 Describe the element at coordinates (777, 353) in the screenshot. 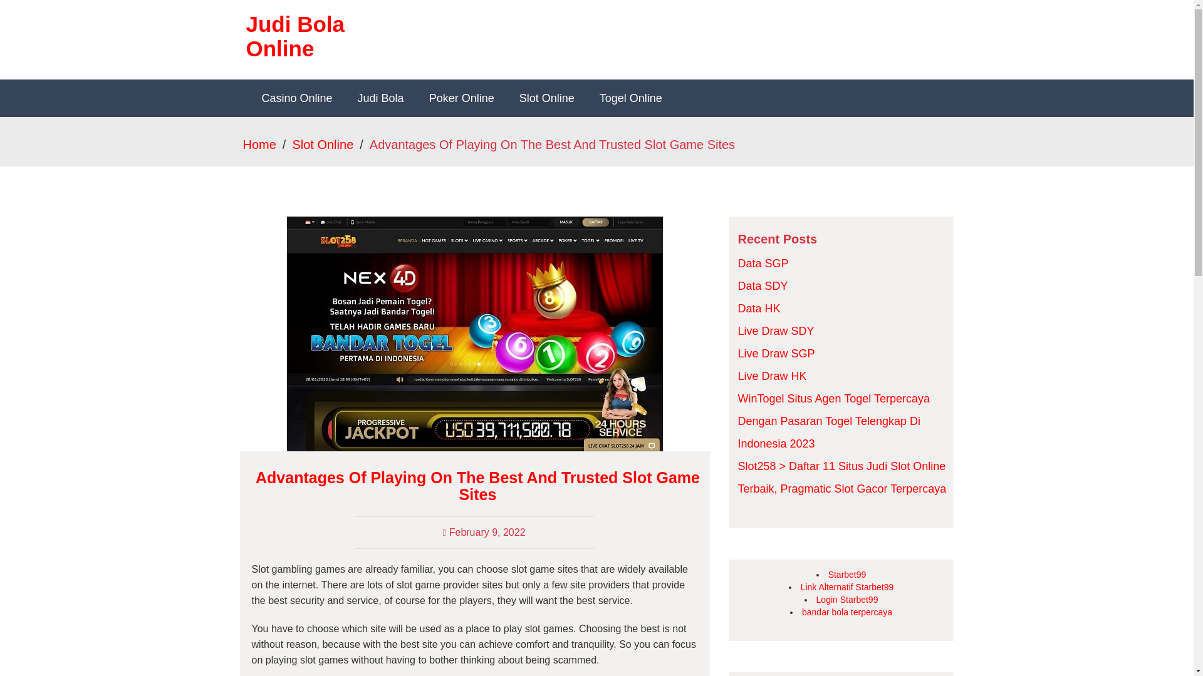

I see `Live Draw SGP` at that location.